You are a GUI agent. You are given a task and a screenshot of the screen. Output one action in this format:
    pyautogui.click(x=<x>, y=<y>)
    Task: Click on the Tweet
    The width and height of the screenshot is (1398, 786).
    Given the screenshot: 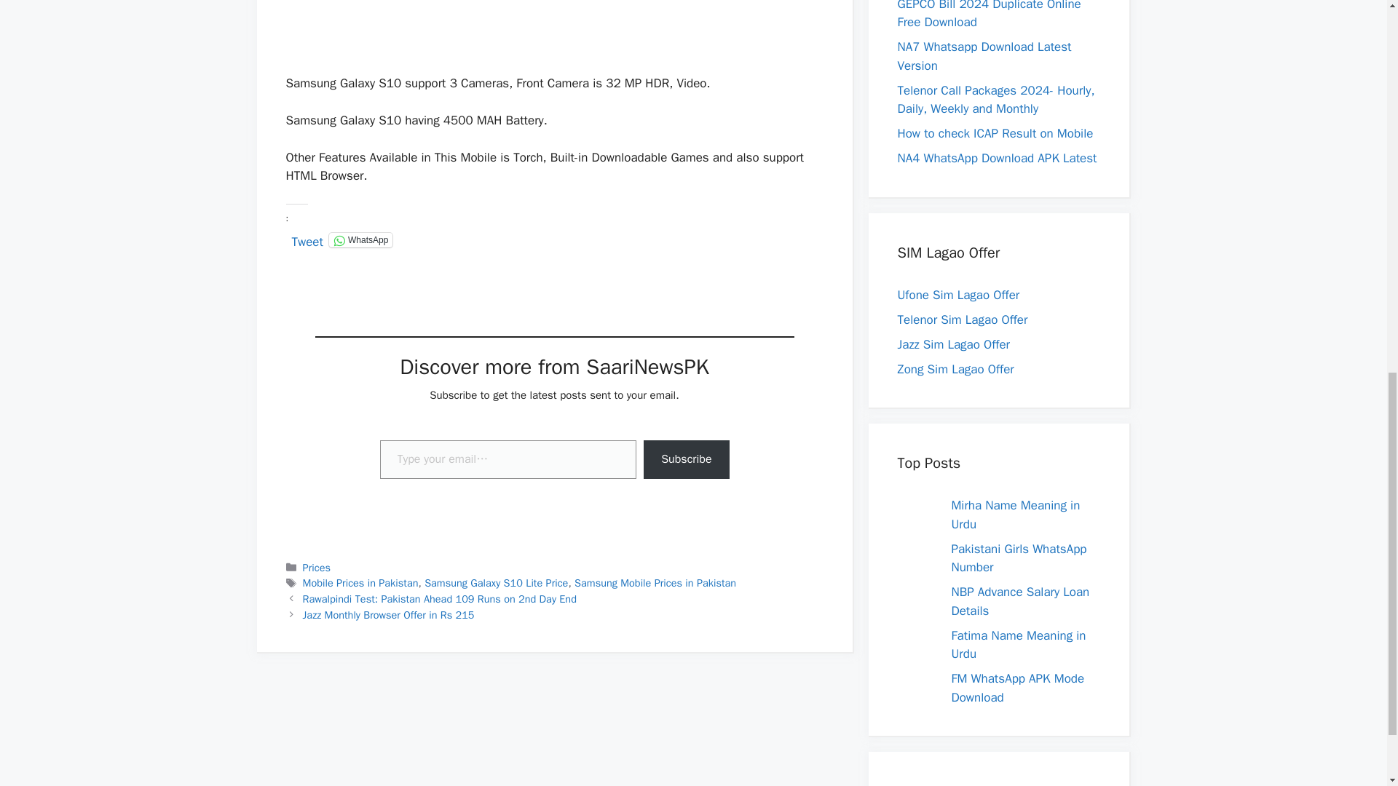 What is the action you would take?
    pyautogui.click(x=307, y=239)
    